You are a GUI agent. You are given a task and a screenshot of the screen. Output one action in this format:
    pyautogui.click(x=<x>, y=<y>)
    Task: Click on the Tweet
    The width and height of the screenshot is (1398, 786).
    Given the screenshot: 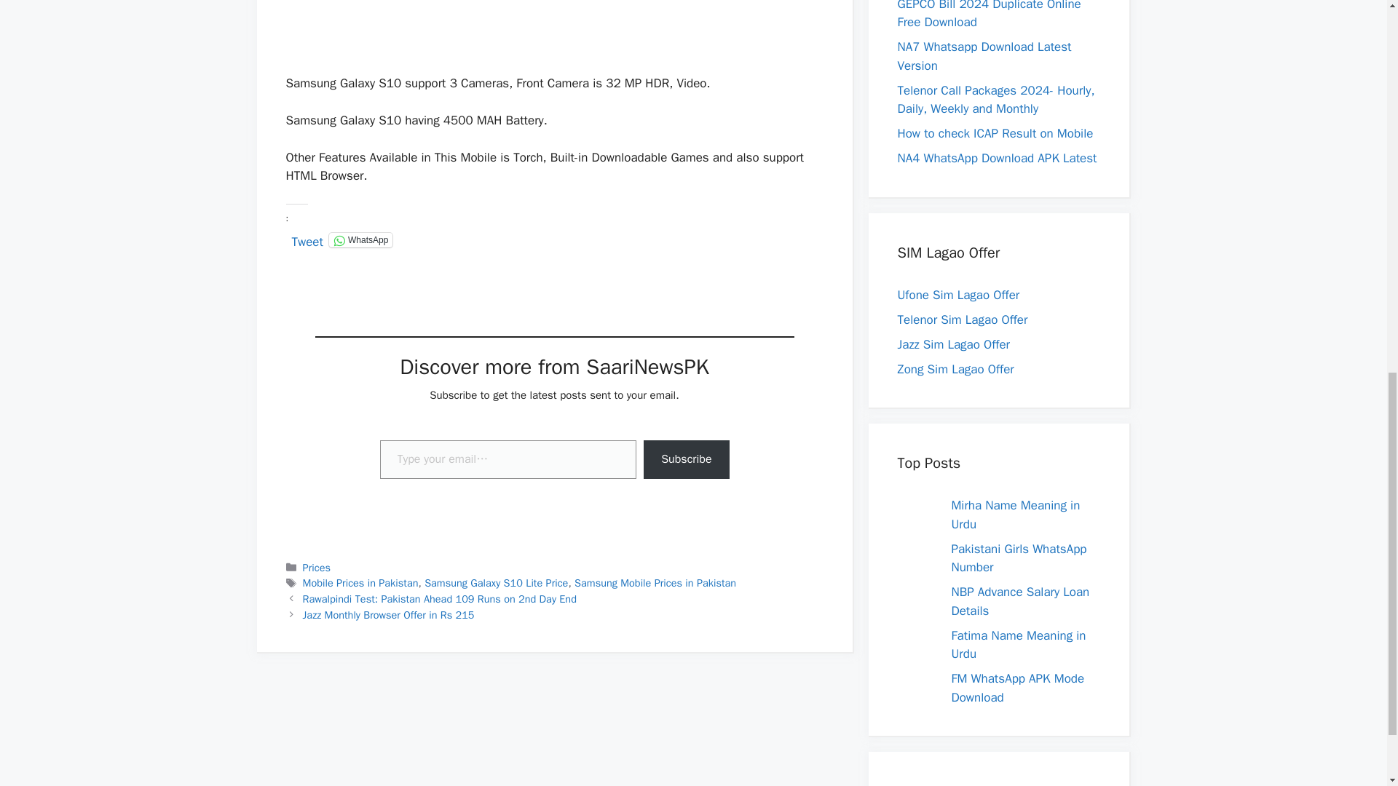 What is the action you would take?
    pyautogui.click(x=307, y=239)
    